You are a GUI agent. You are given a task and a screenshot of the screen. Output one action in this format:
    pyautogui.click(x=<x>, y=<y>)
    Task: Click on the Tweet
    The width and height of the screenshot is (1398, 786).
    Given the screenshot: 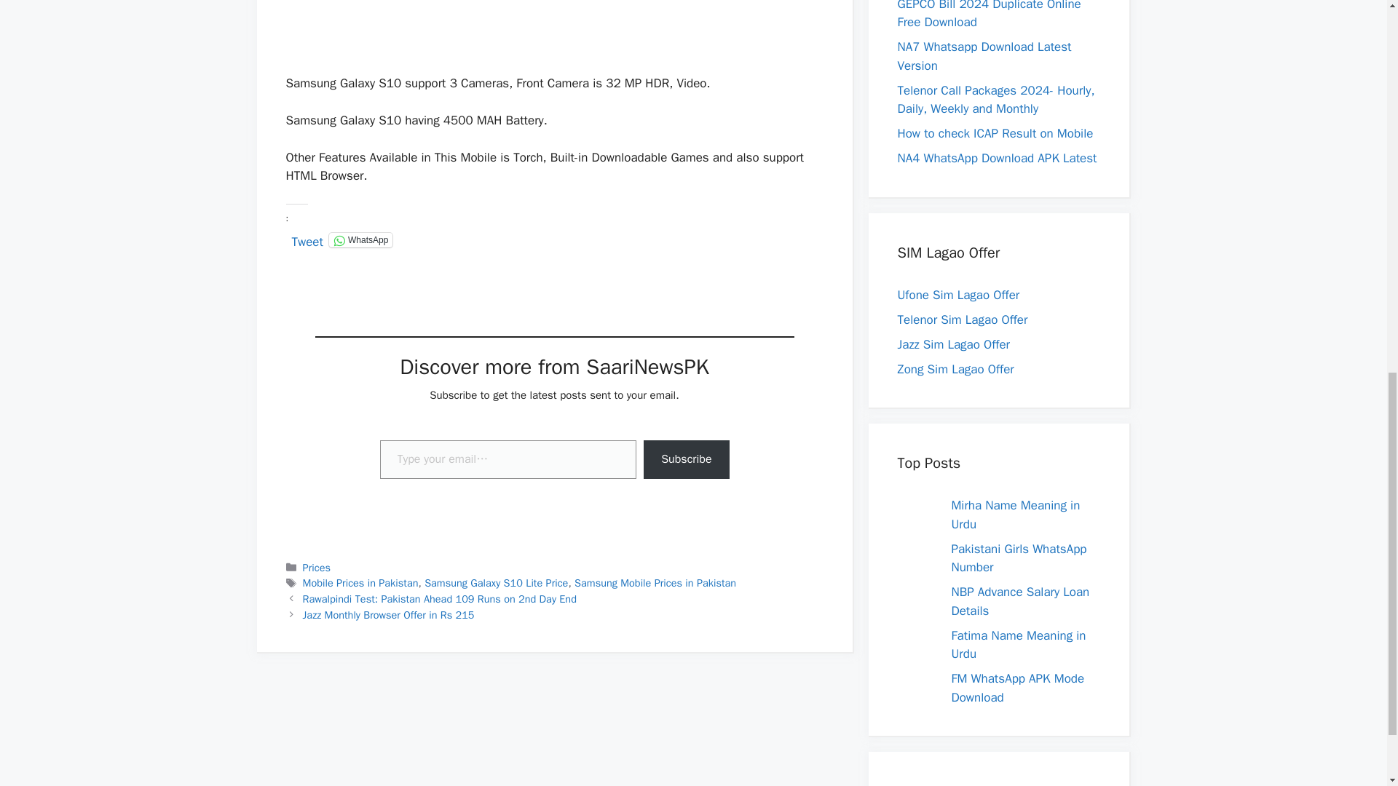 What is the action you would take?
    pyautogui.click(x=307, y=239)
    